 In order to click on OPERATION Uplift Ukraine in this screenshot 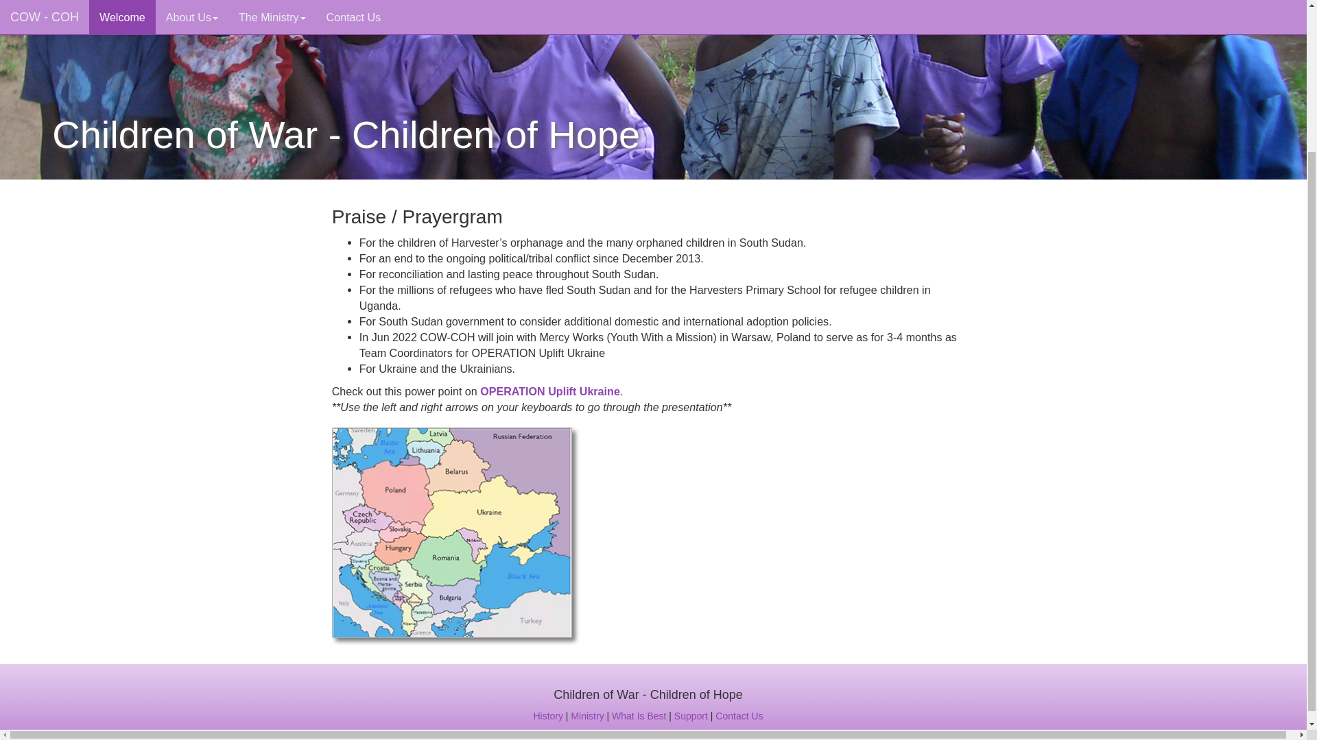, I will do `click(550, 391)`.